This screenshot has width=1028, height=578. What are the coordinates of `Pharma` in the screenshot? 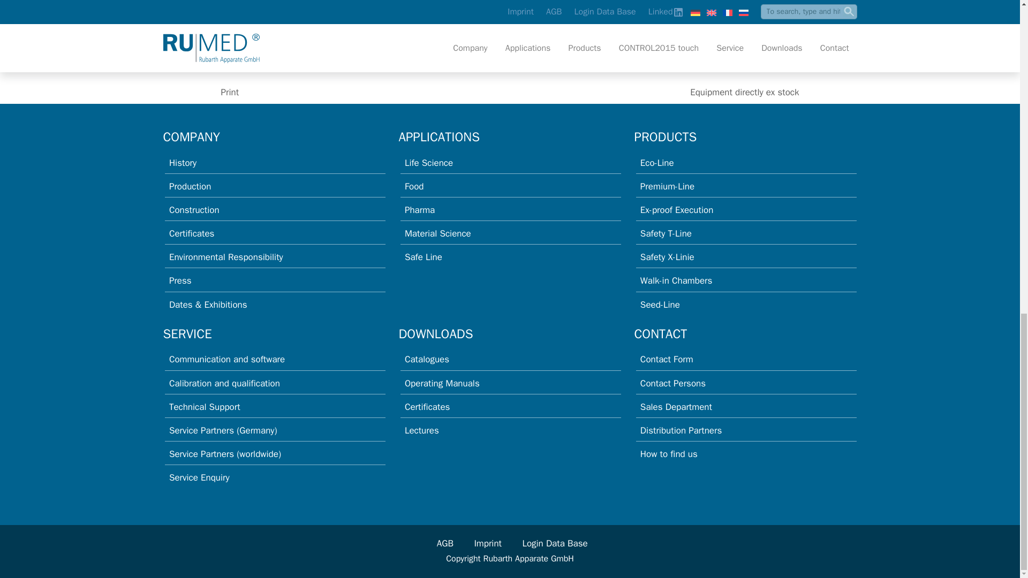 It's located at (420, 210).